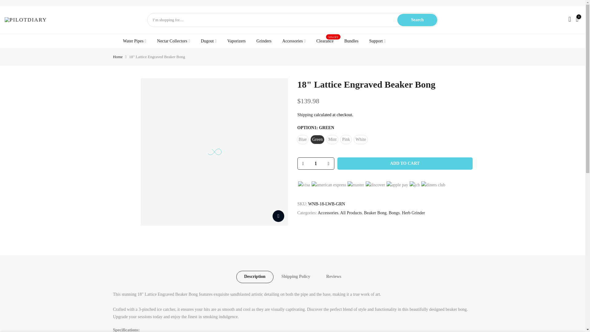 This screenshot has height=332, width=590. What do you see at coordinates (377, 41) in the screenshot?
I see `Support` at bounding box center [377, 41].